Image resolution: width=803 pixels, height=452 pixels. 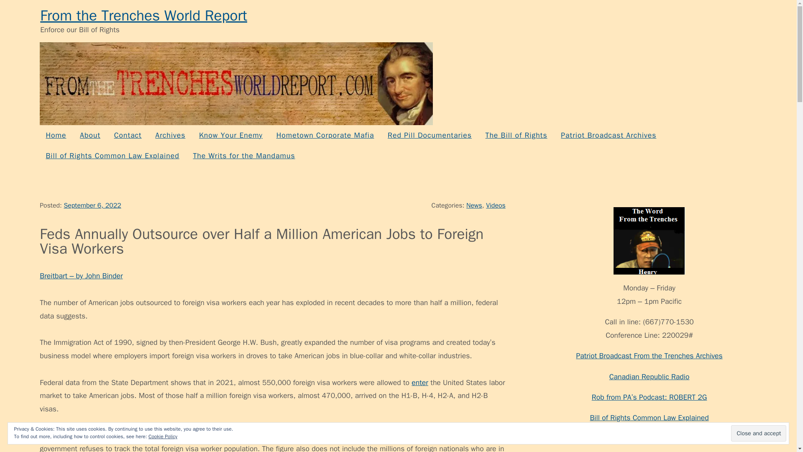 I want to click on Know Your Enemy, so click(x=231, y=135).